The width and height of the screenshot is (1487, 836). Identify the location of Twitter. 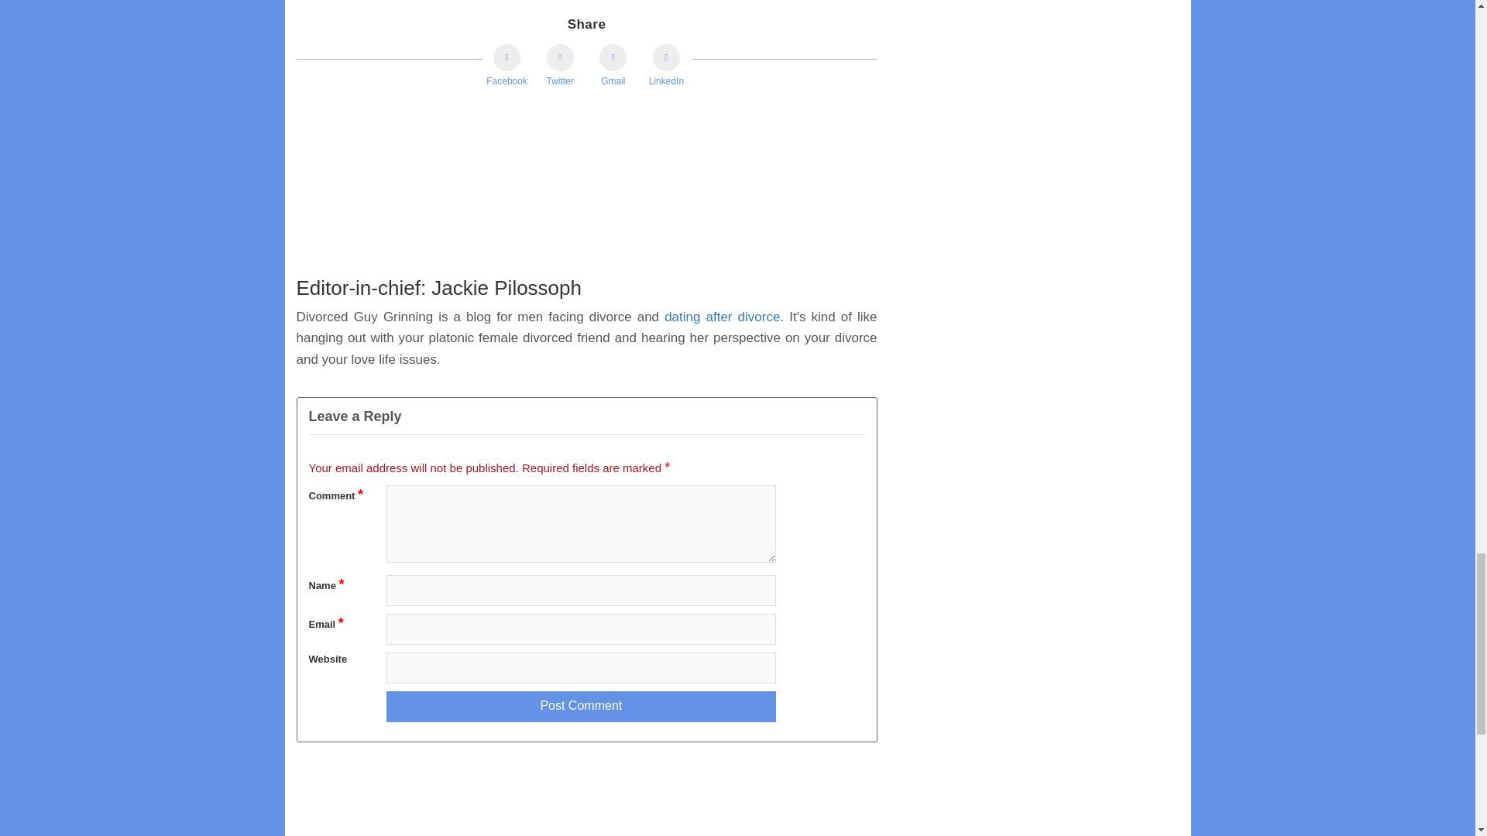
(561, 67).